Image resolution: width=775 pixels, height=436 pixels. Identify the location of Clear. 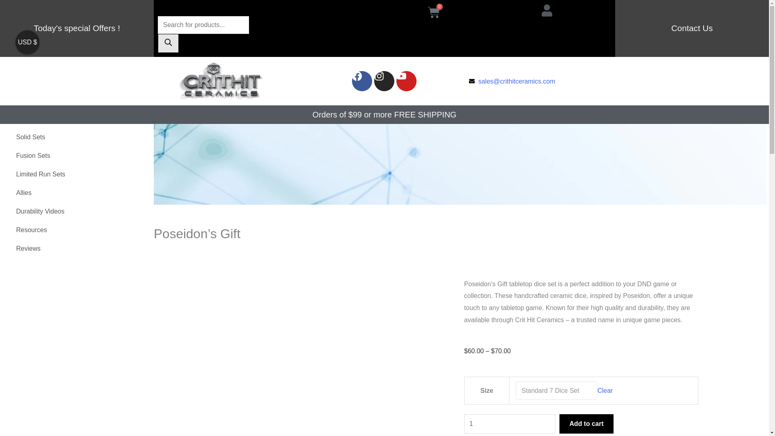
(605, 391).